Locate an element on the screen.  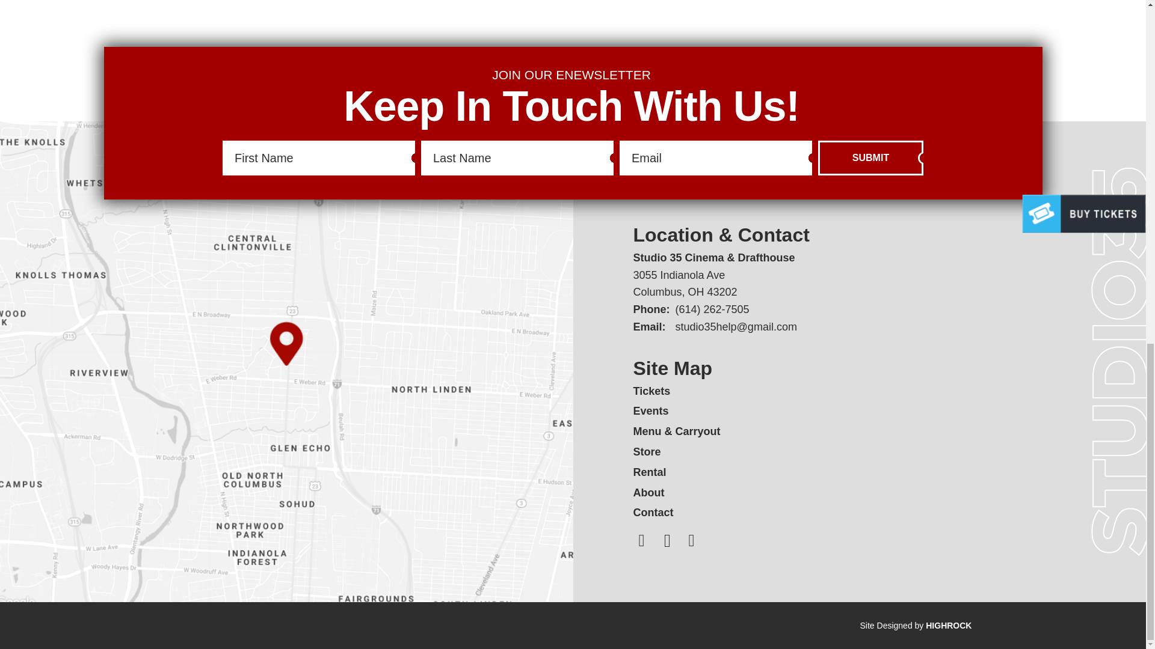
Store is located at coordinates (647, 452).